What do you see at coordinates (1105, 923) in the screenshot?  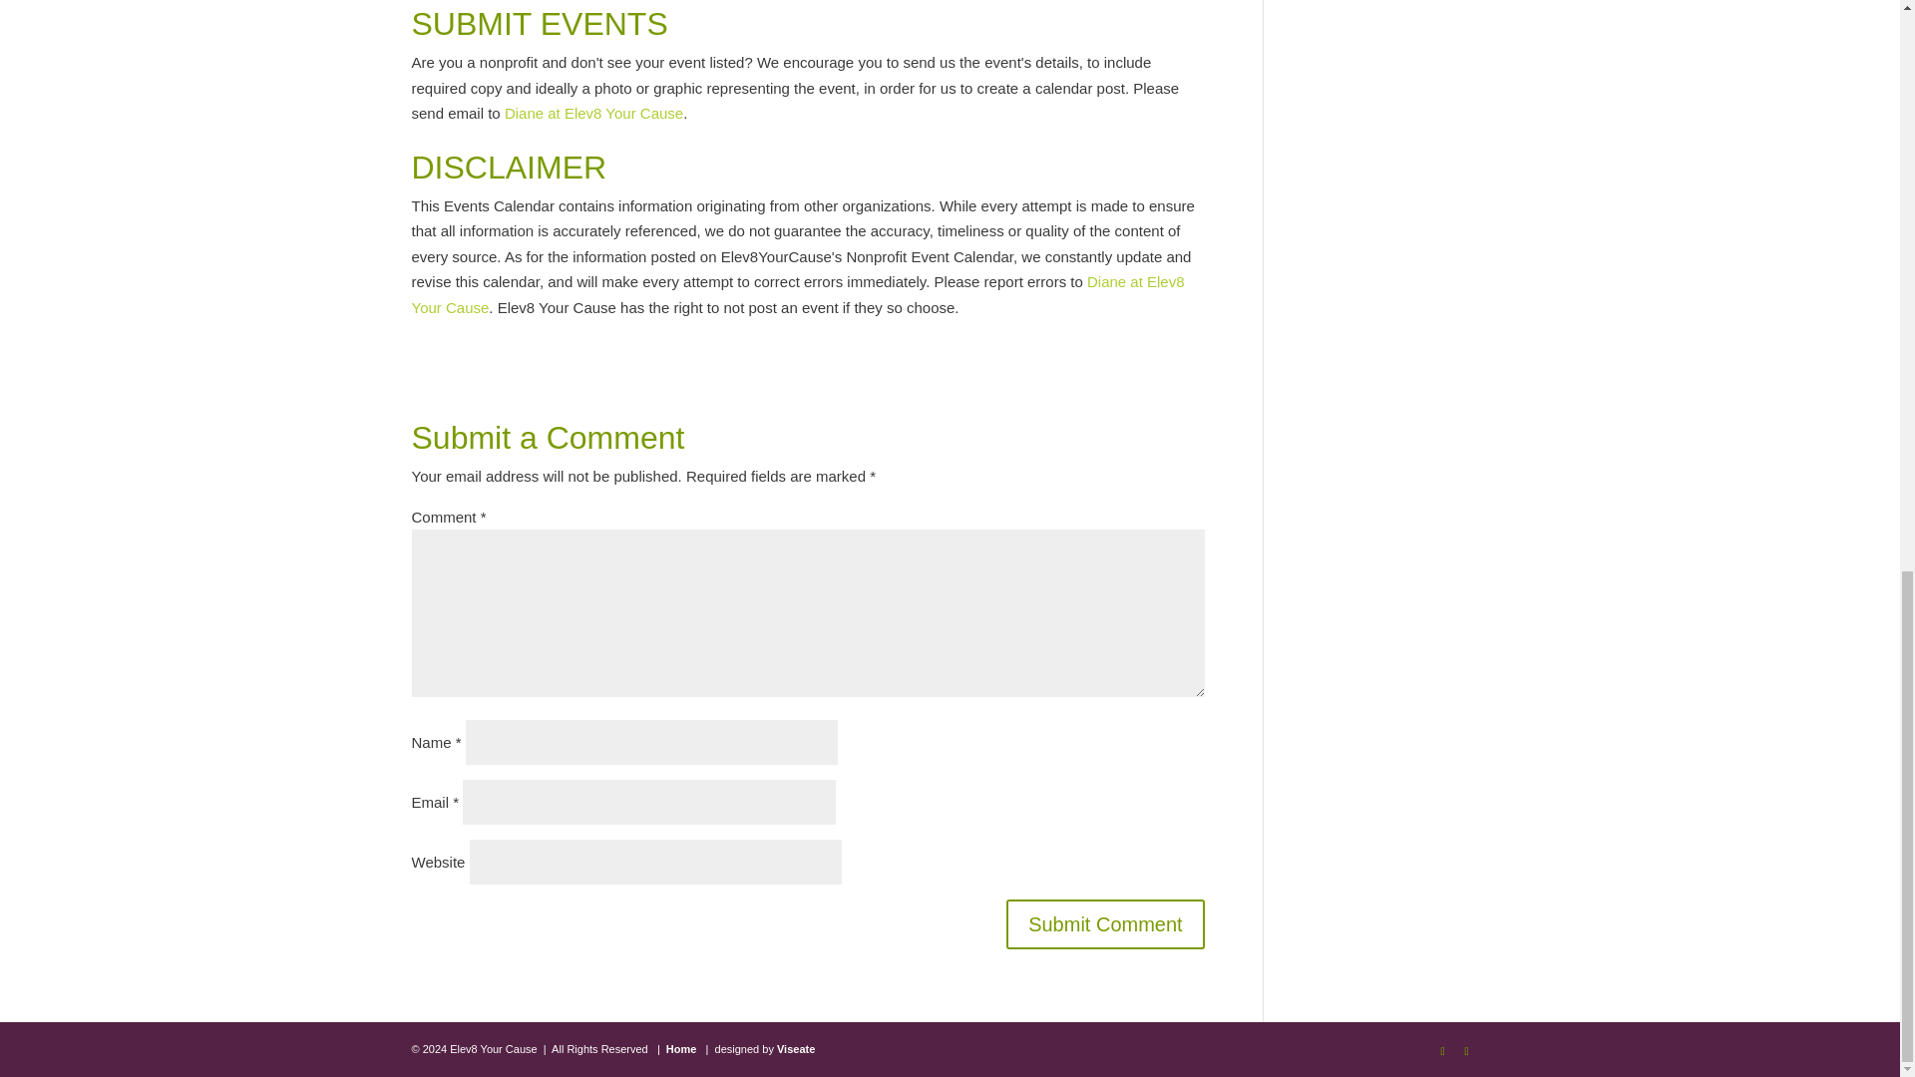 I see `Submit Comment` at bounding box center [1105, 923].